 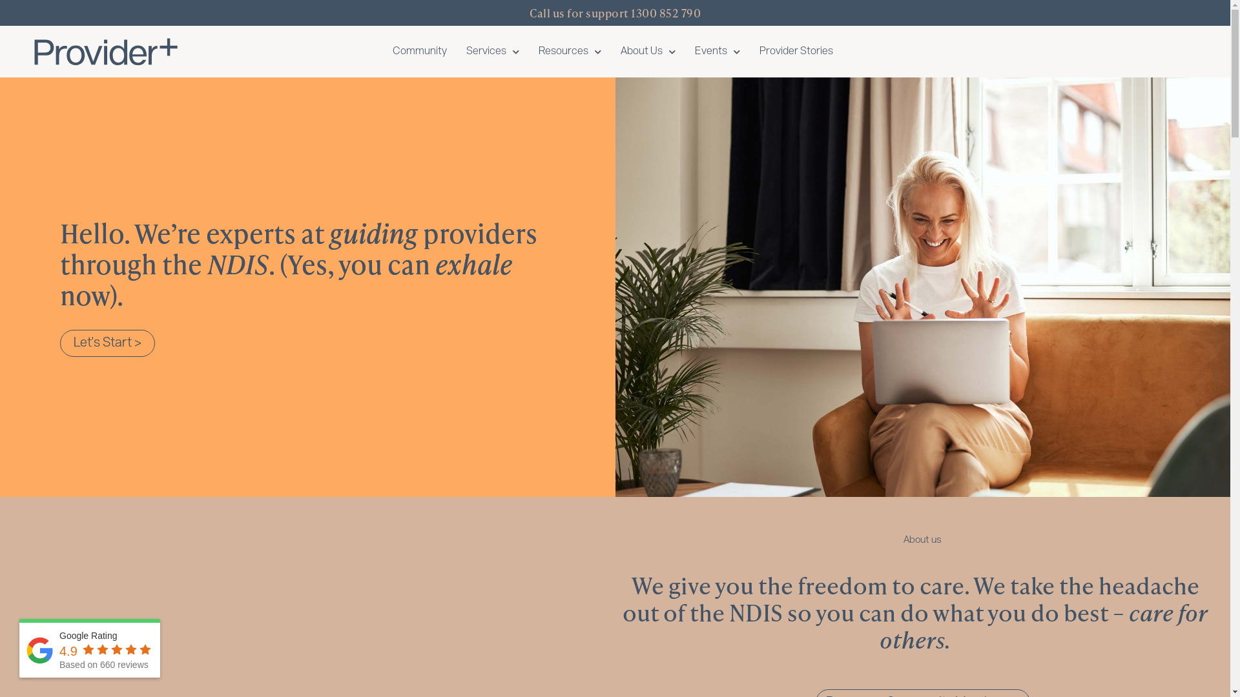 What do you see at coordinates (570, 52) in the screenshot?
I see `Resources` at bounding box center [570, 52].